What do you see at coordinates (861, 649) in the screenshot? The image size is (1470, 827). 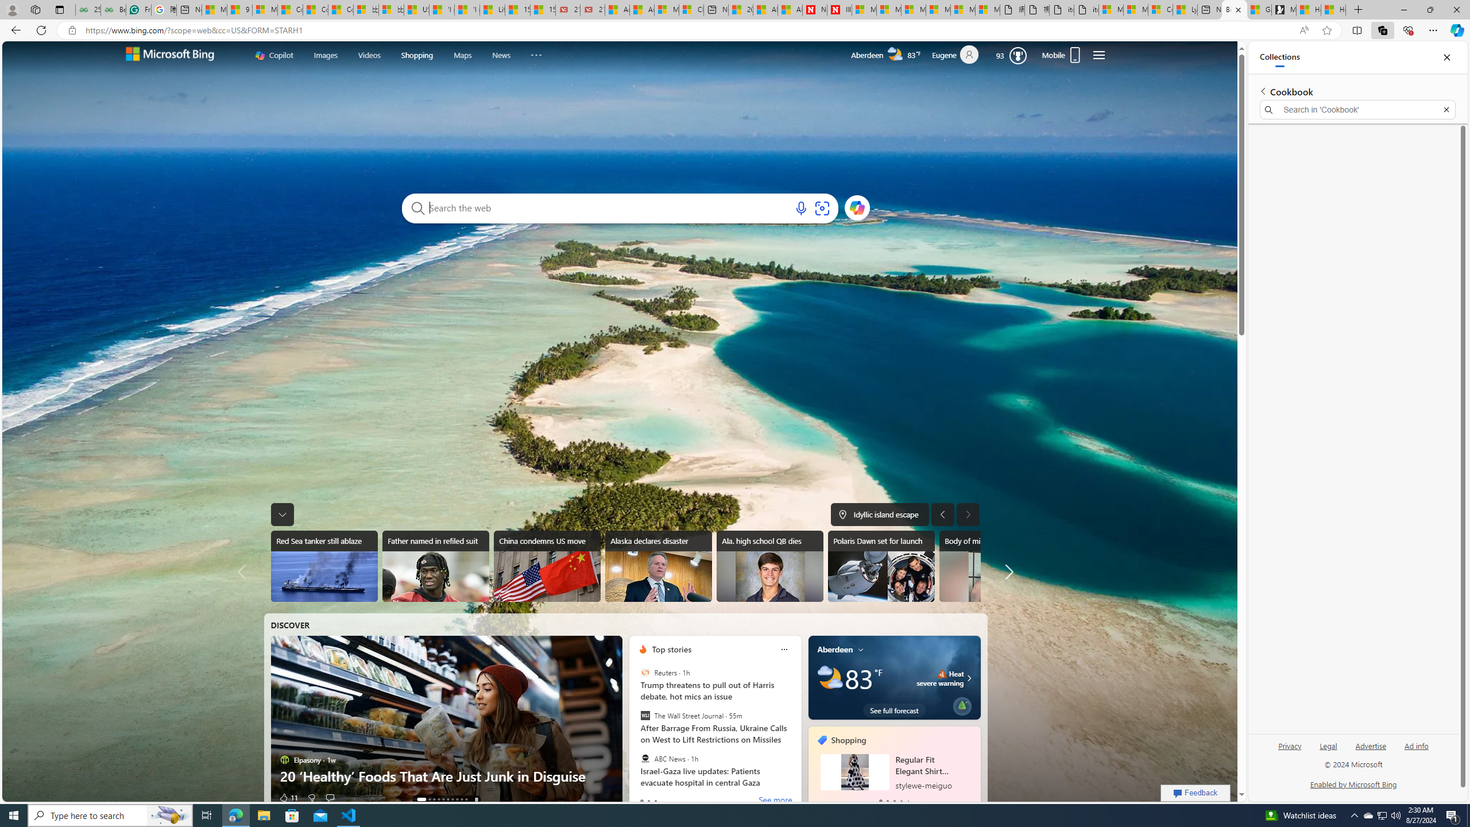 I see `My location` at bounding box center [861, 649].